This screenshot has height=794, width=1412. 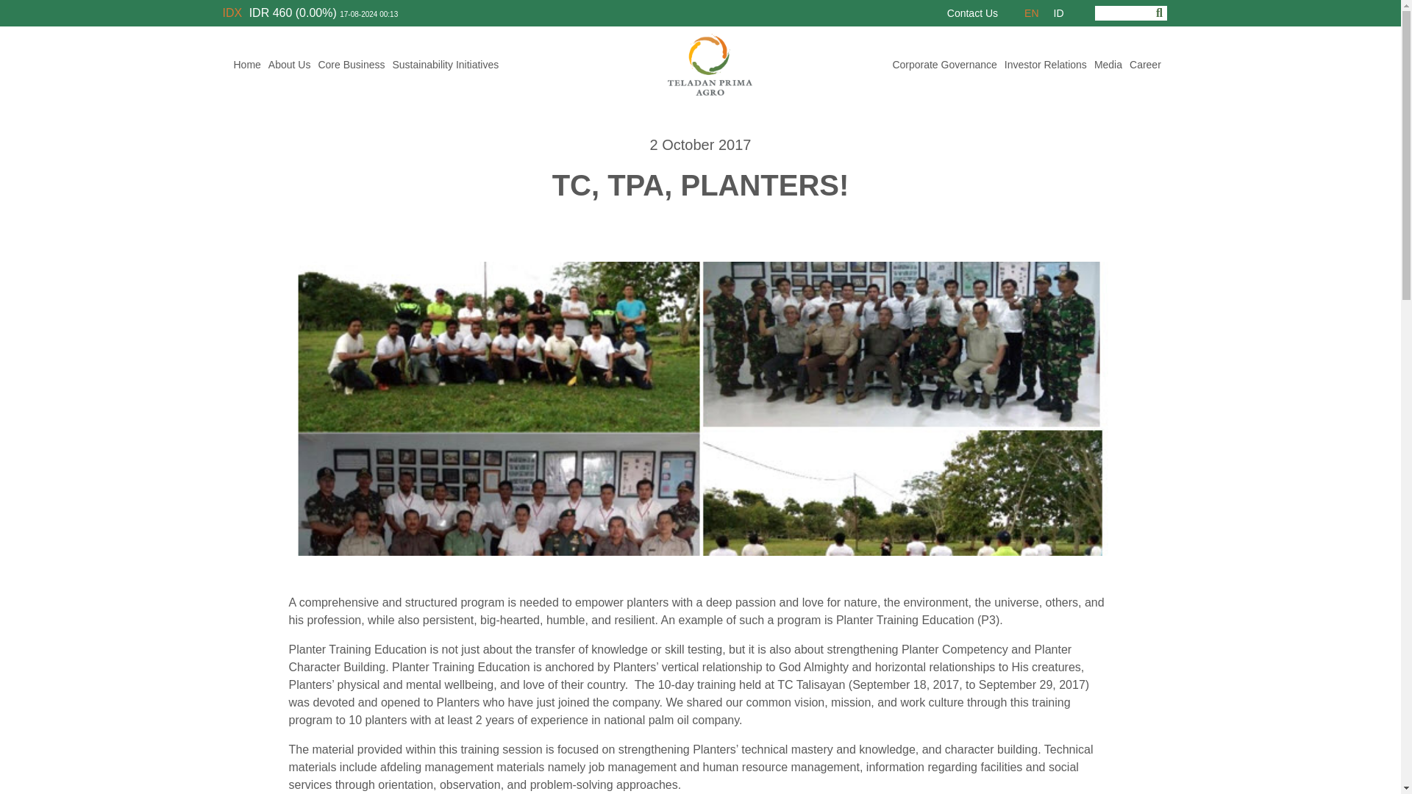 I want to click on About Us, so click(x=290, y=65).